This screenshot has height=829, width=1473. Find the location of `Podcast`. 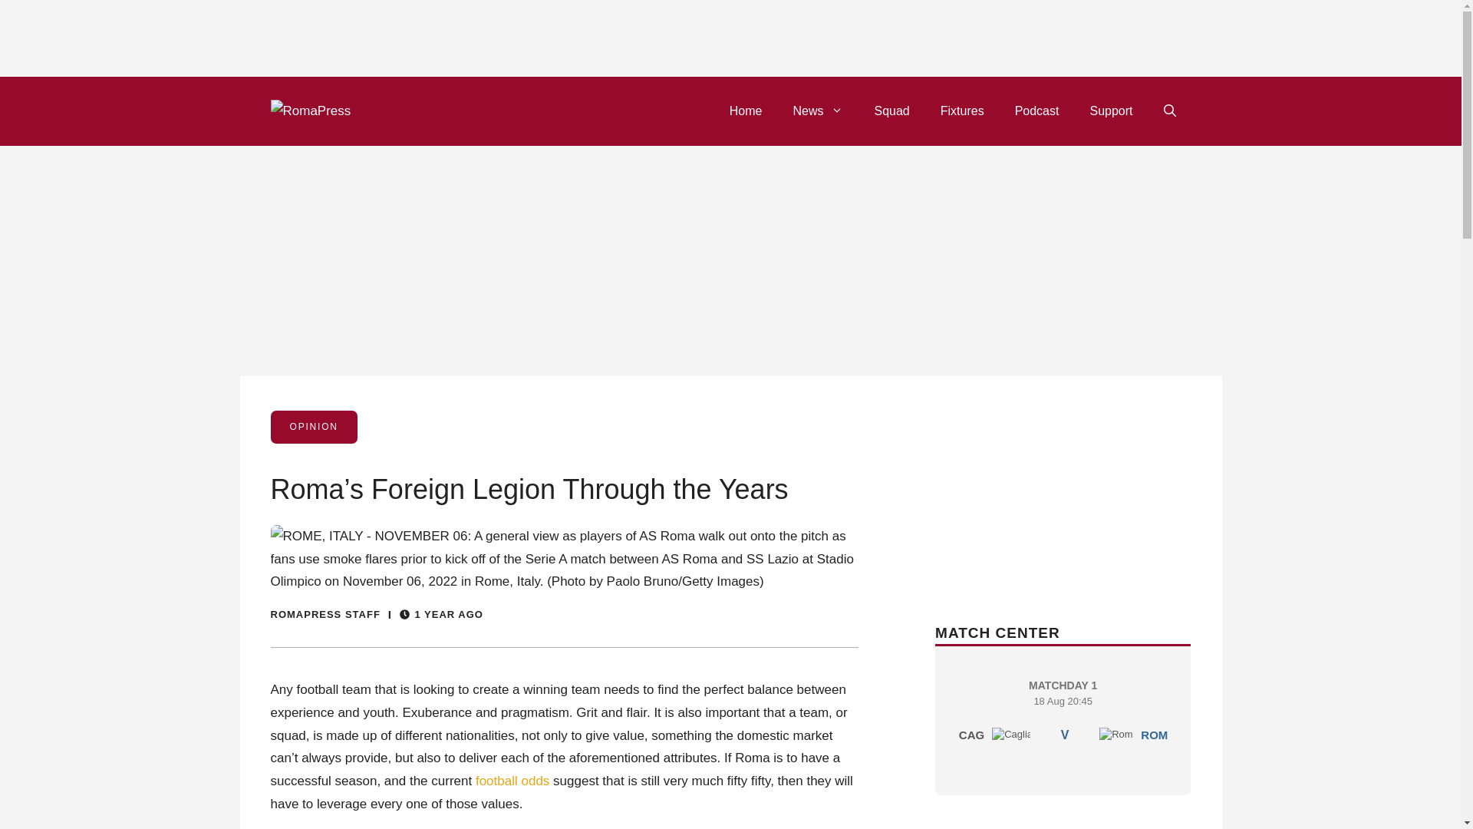

Podcast is located at coordinates (1037, 111).